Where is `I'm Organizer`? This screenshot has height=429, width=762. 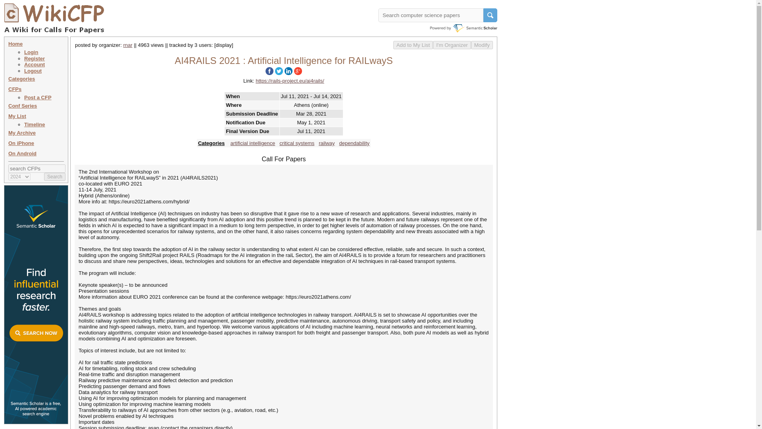 I'm Organizer is located at coordinates (452, 45).